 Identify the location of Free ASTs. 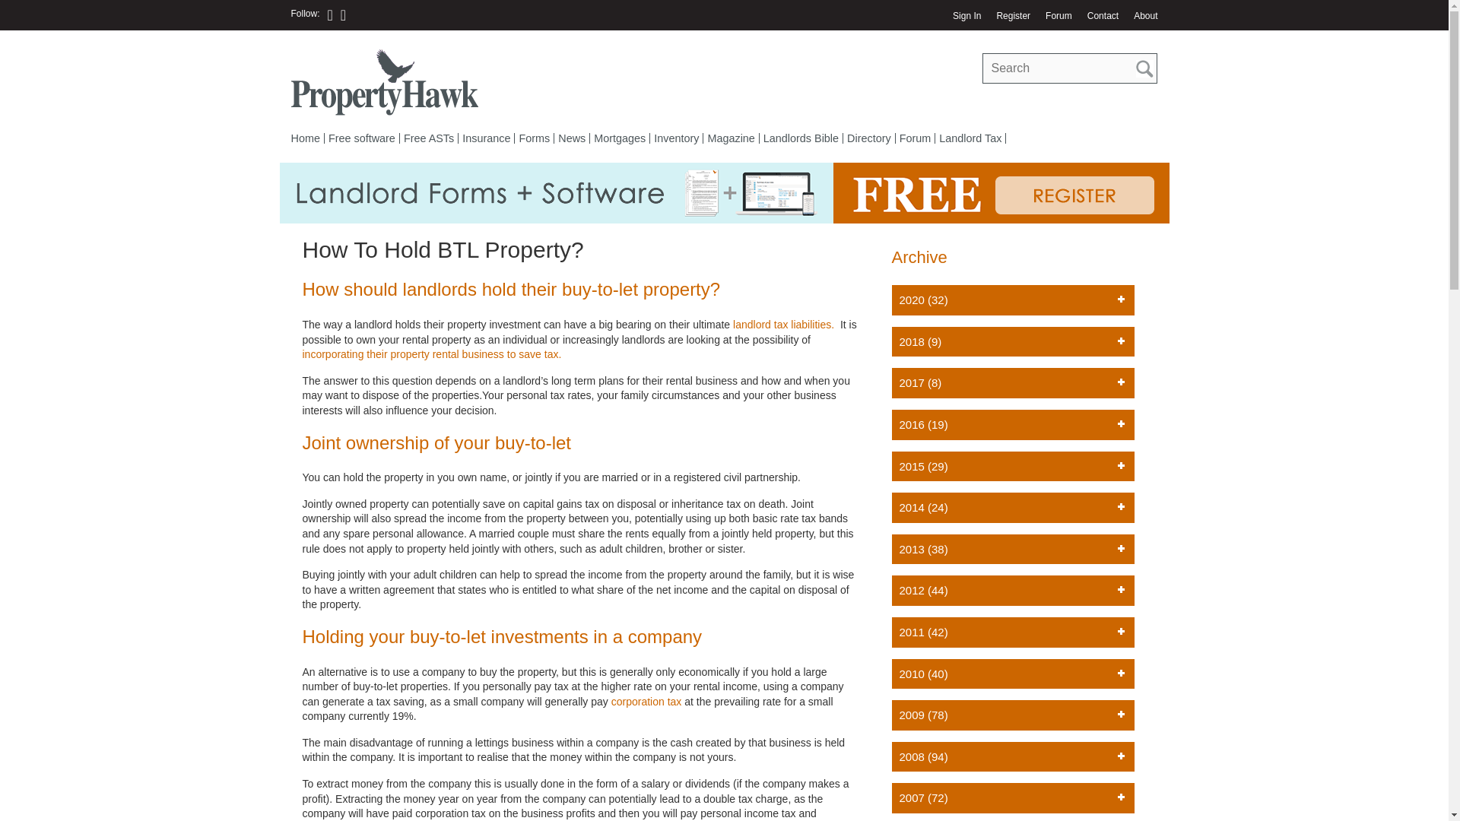
(429, 138).